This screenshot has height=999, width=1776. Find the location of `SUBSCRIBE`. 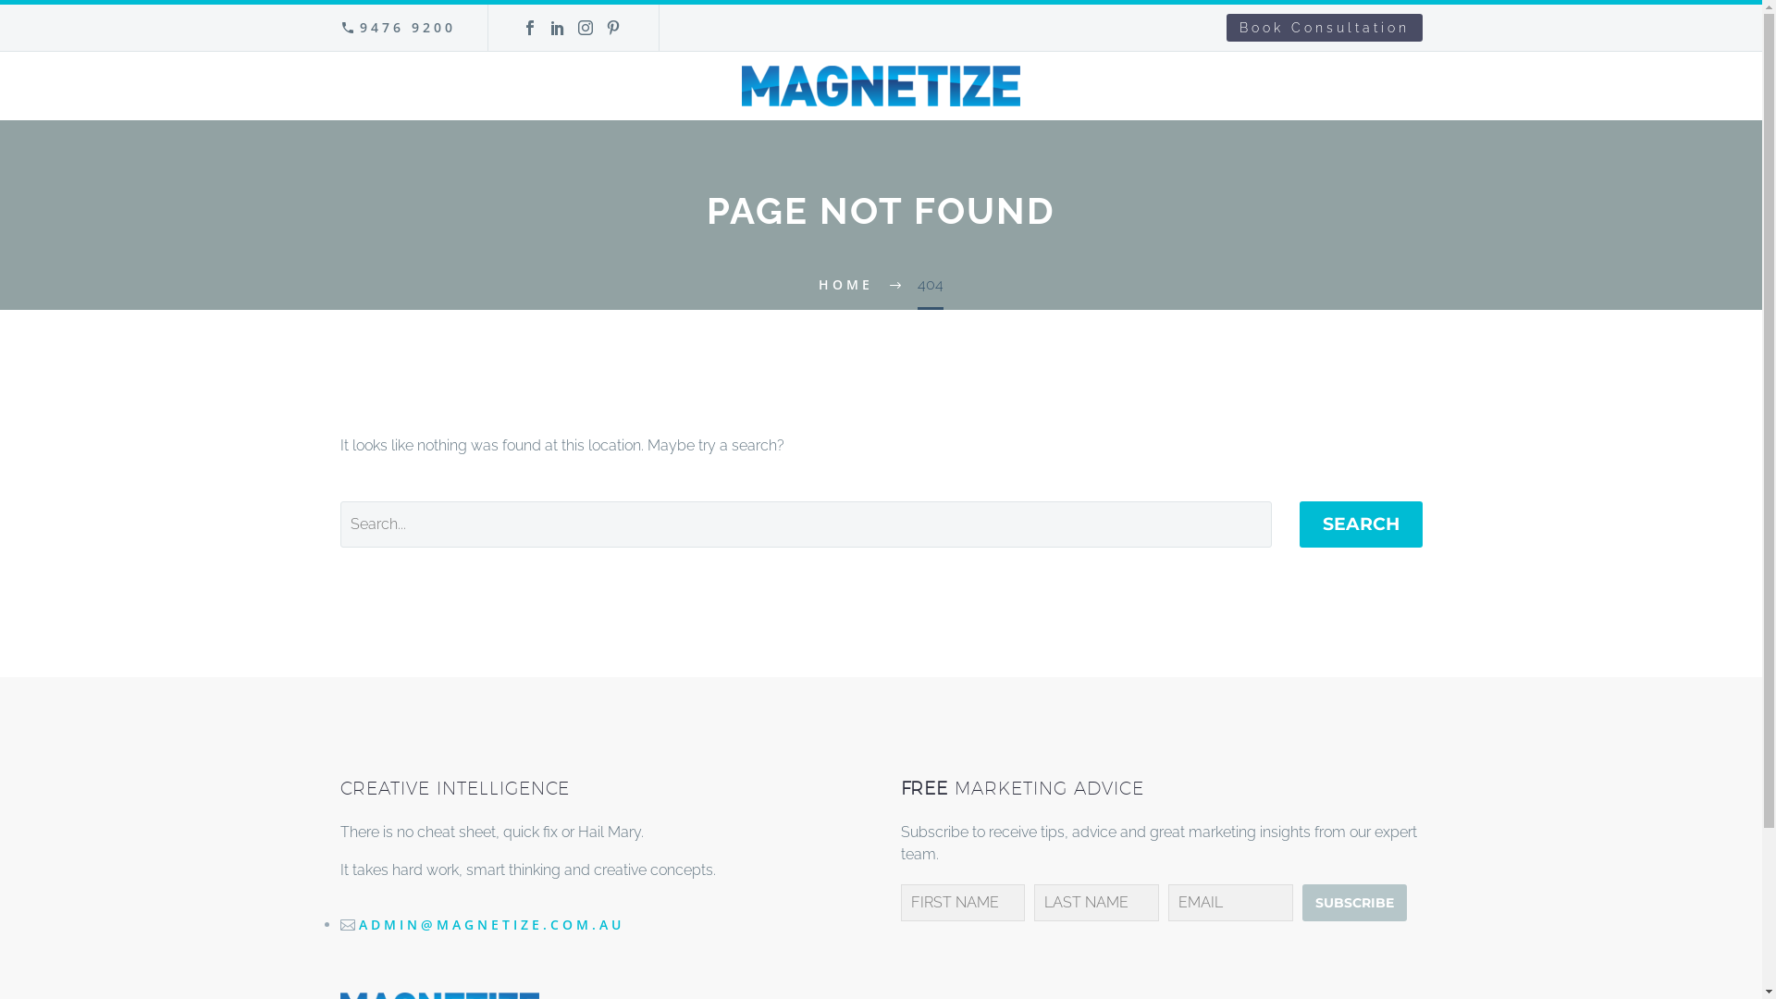

SUBSCRIBE is located at coordinates (1354, 903).